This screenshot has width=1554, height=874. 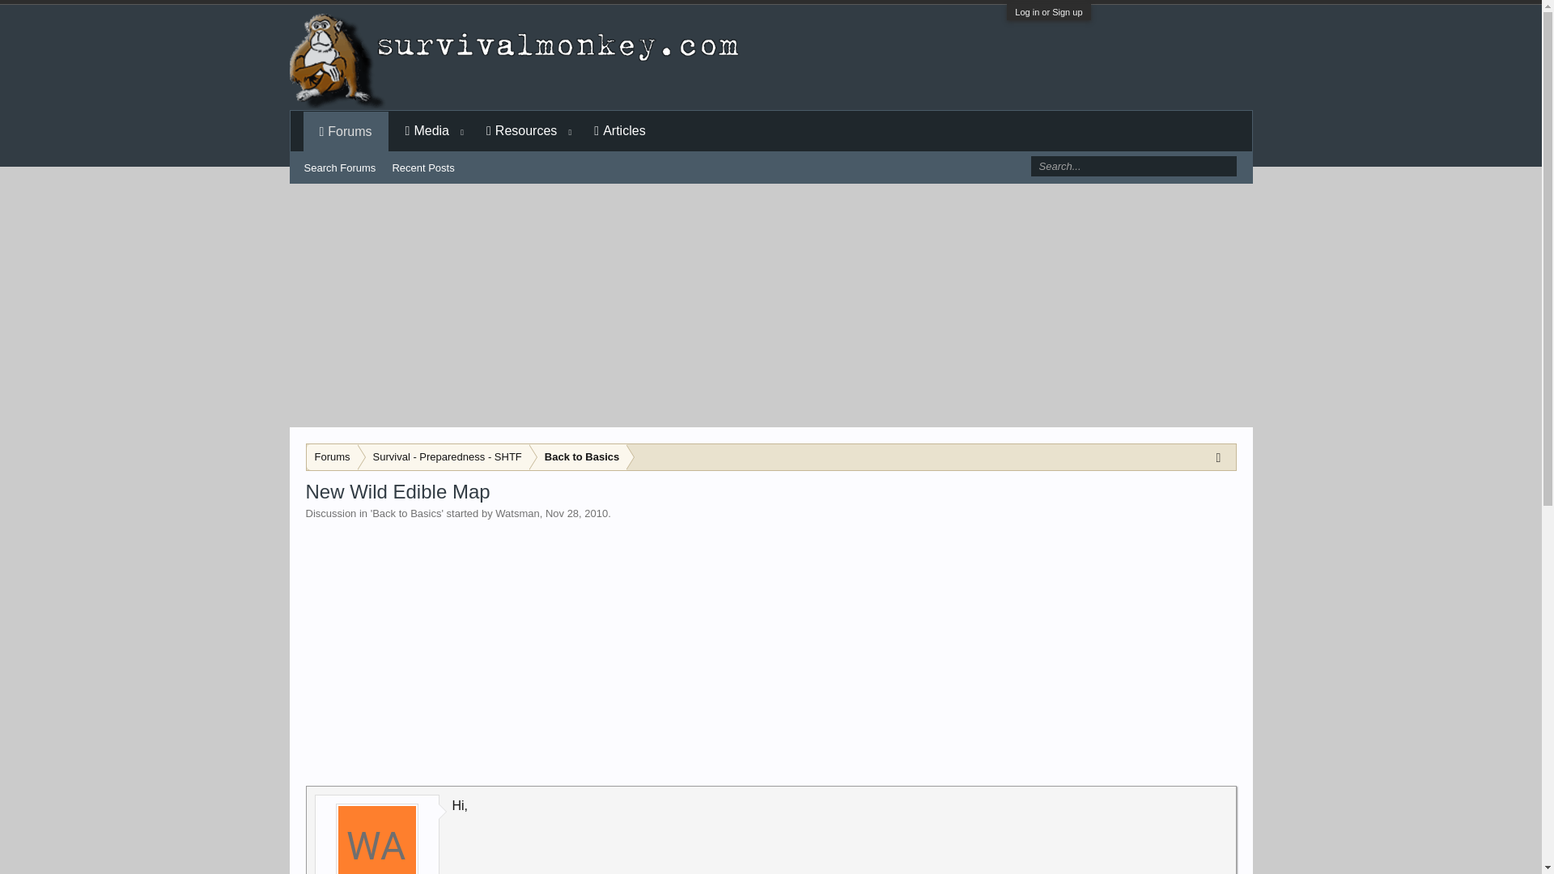 What do you see at coordinates (578, 457) in the screenshot?
I see `Back to Basics` at bounding box center [578, 457].